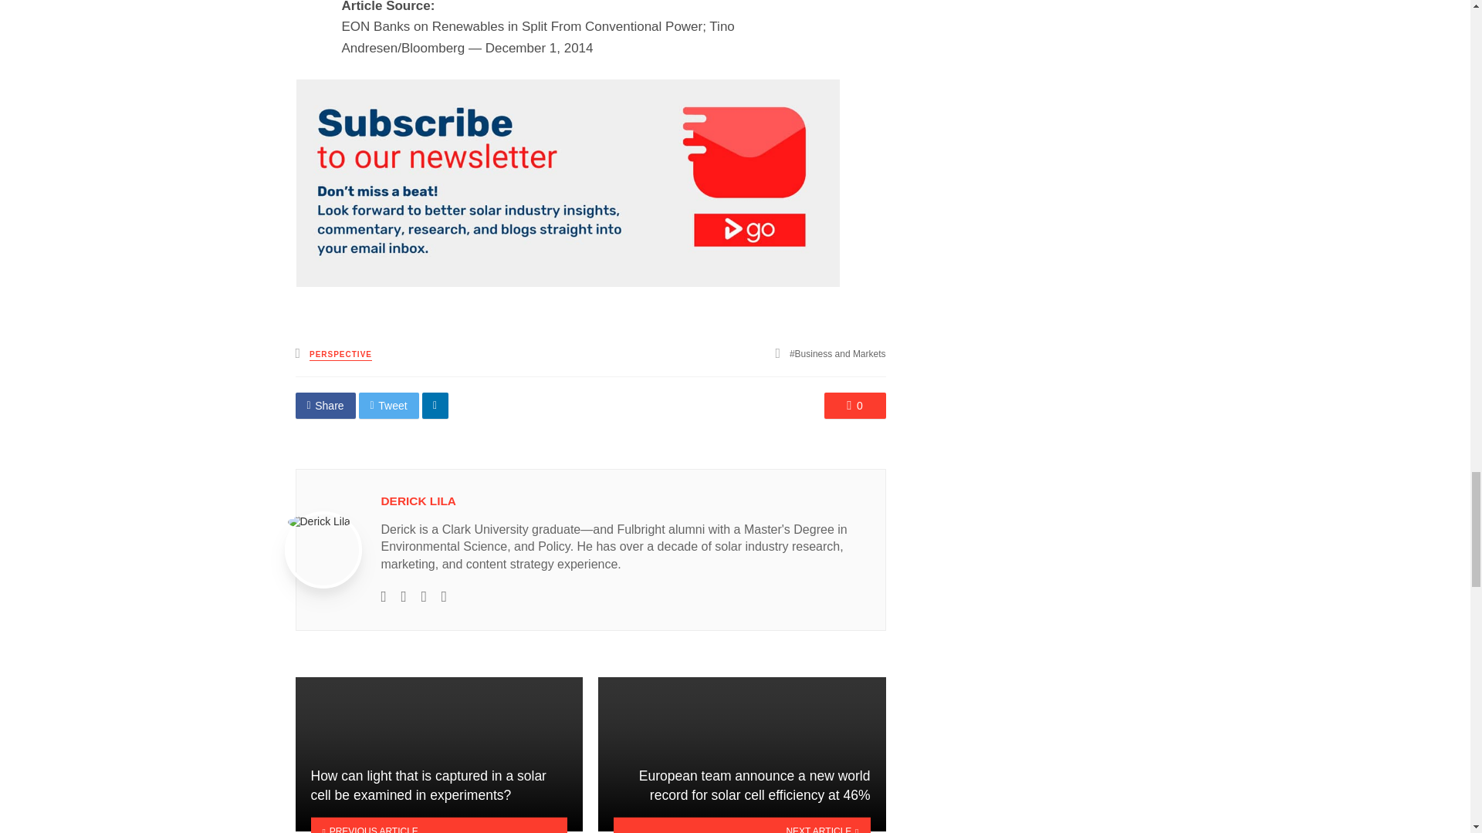 The height and width of the screenshot is (833, 1482). What do you see at coordinates (435, 406) in the screenshot?
I see `Share on Linkedin` at bounding box center [435, 406].